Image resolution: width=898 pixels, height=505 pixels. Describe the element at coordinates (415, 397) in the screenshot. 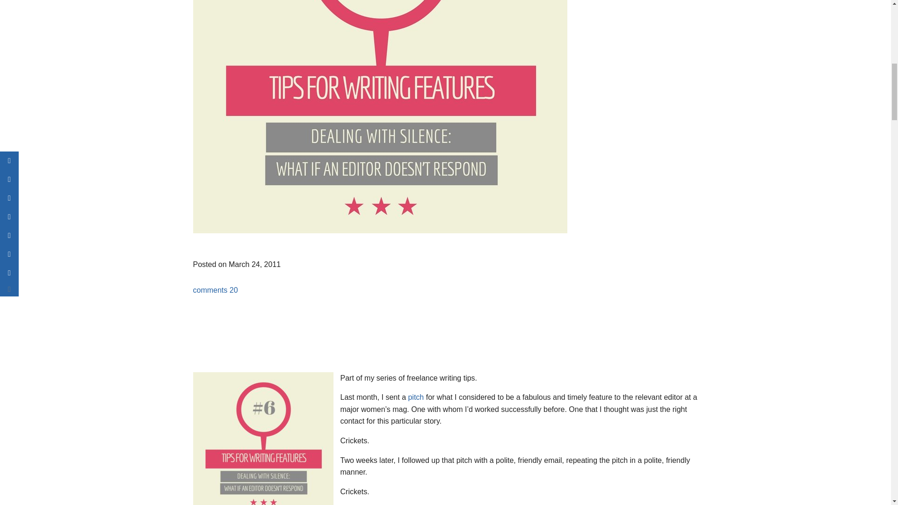

I see `pitch` at that location.